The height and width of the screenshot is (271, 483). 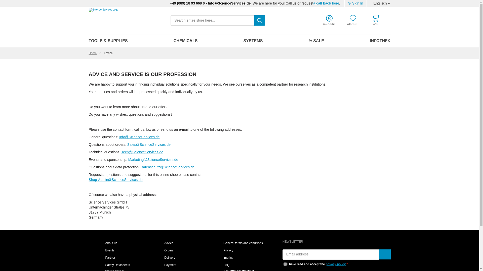 What do you see at coordinates (103, 21) in the screenshot?
I see `Science Services Logo` at bounding box center [103, 21].